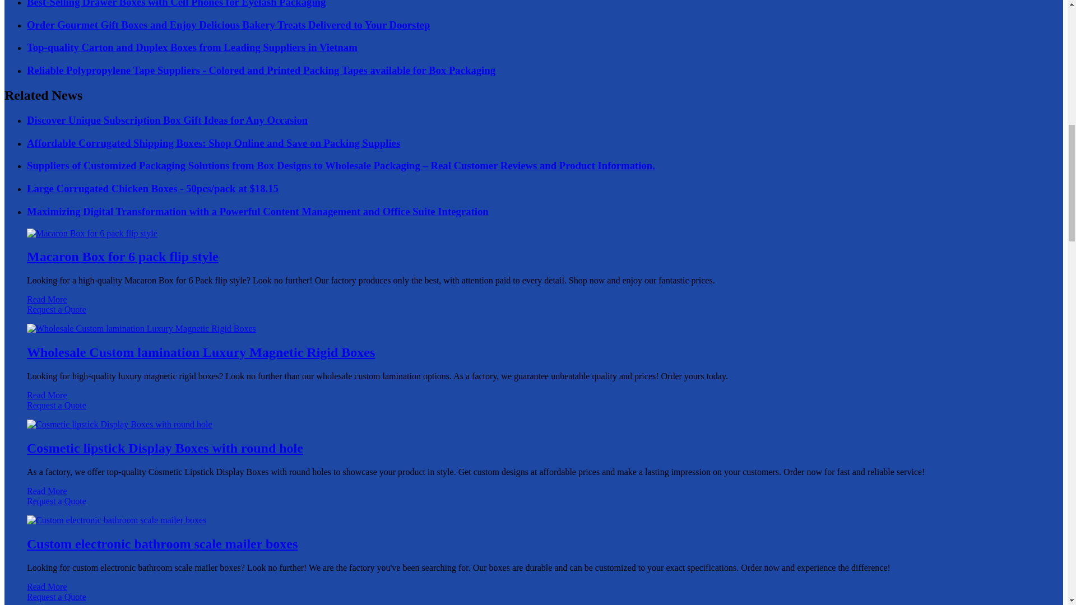 Image resolution: width=1076 pixels, height=605 pixels. What do you see at coordinates (122, 256) in the screenshot?
I see `Macaron Box for 6 pack flip style` at bounding box center [122, 256].